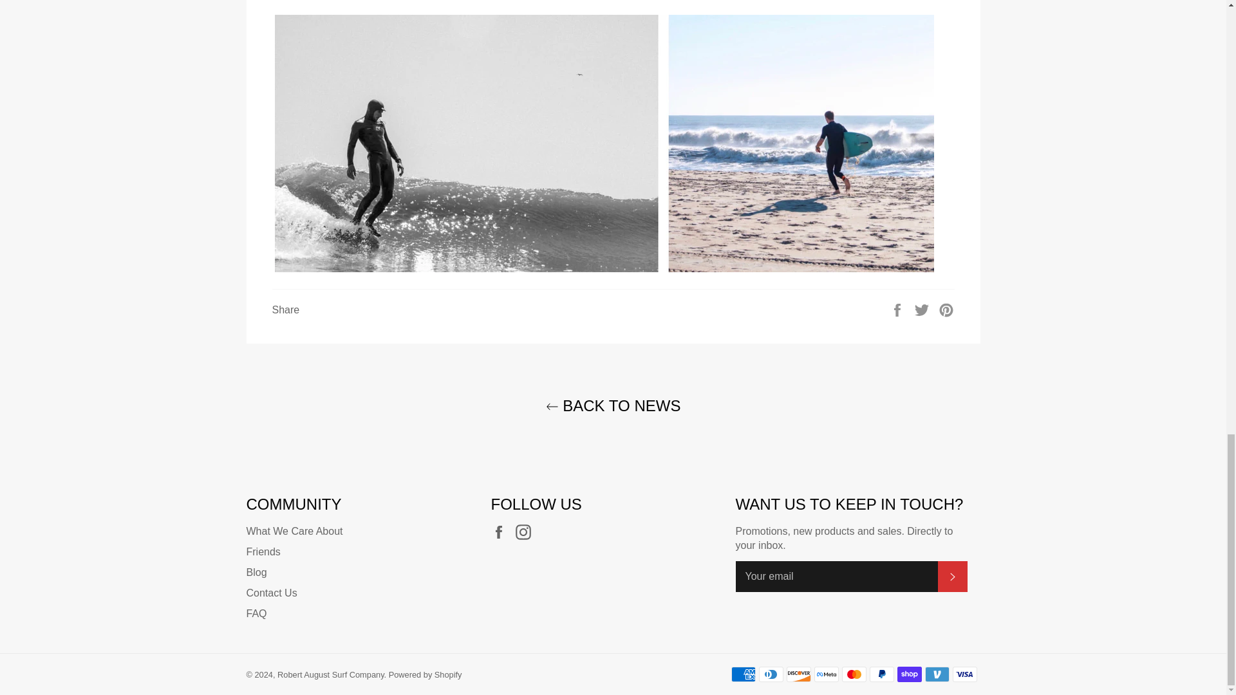 Image resolution: width=1236 pixels, height=695 pixels. Describe the element at coordinates (899, 309) in the screenshot. I see `Share on Facebook` at that location.